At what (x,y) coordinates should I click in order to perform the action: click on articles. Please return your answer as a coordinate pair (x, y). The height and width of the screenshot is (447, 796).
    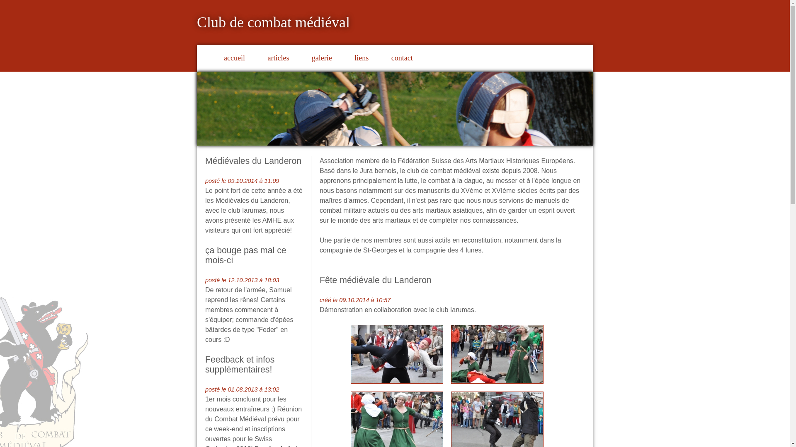
    Looking at the image, I should click on (278, 58).